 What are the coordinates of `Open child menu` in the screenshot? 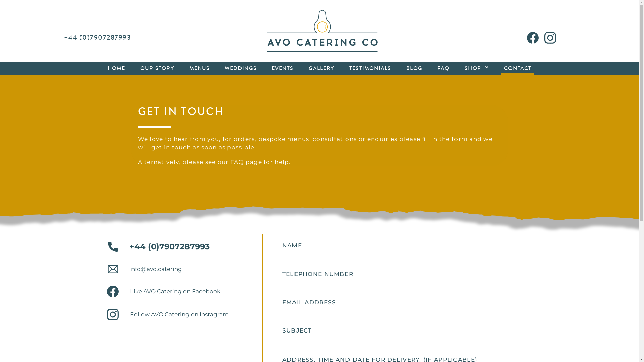 It's located at (487, 67).